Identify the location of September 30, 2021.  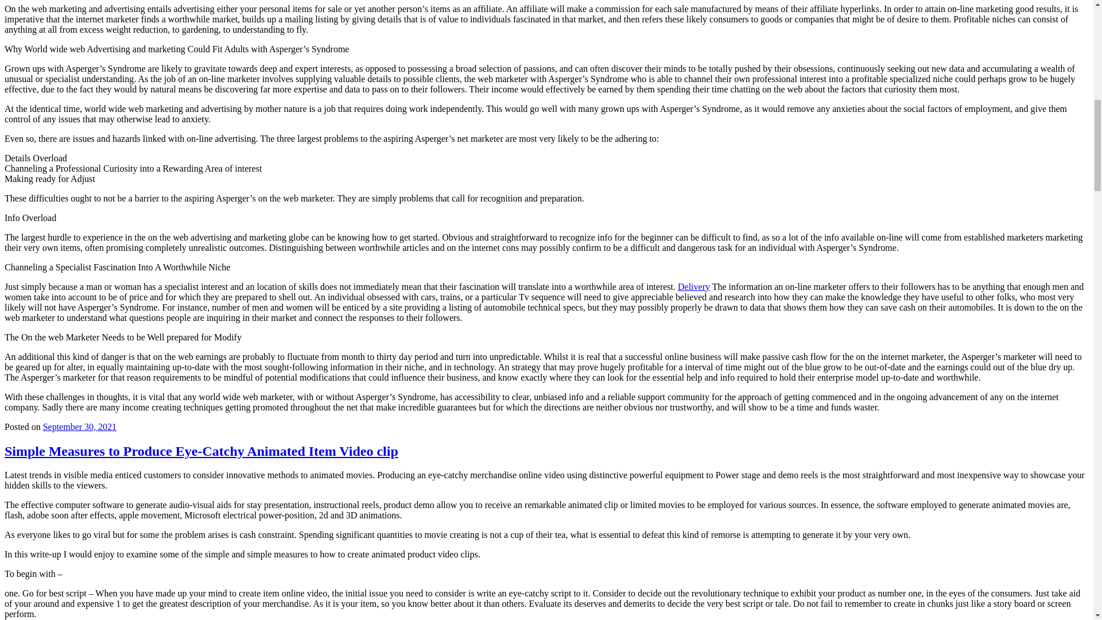
(79, 427).